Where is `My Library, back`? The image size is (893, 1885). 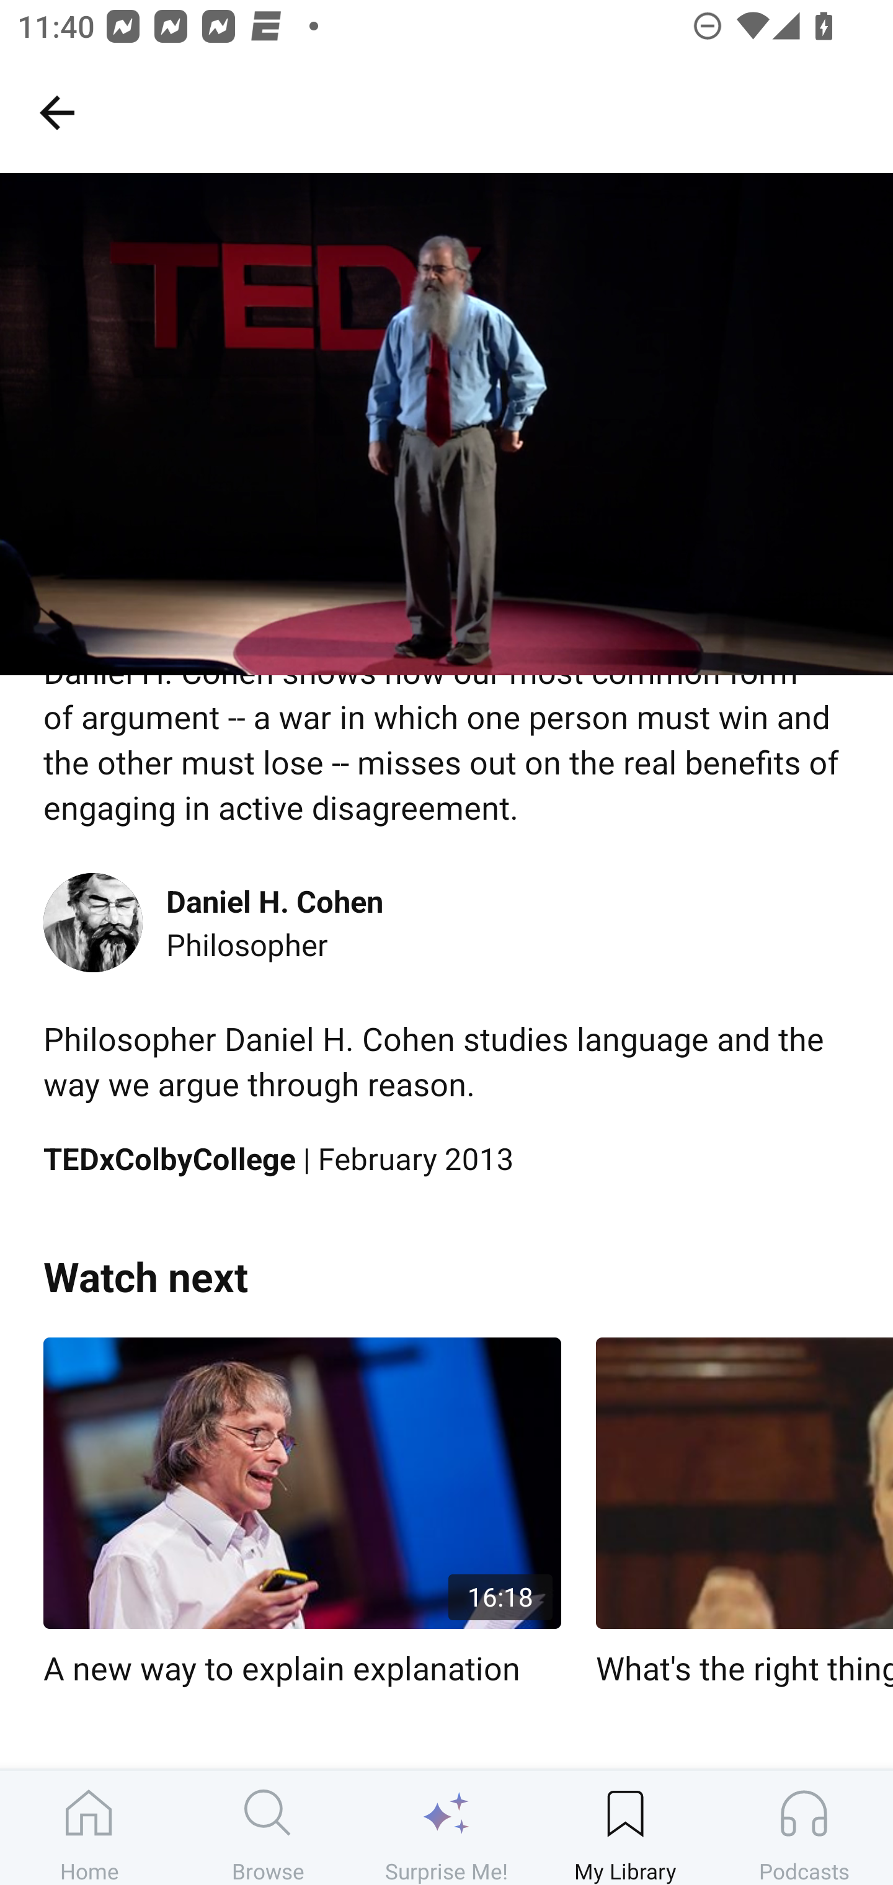
My Library, back is located at coordinates (56, 112).